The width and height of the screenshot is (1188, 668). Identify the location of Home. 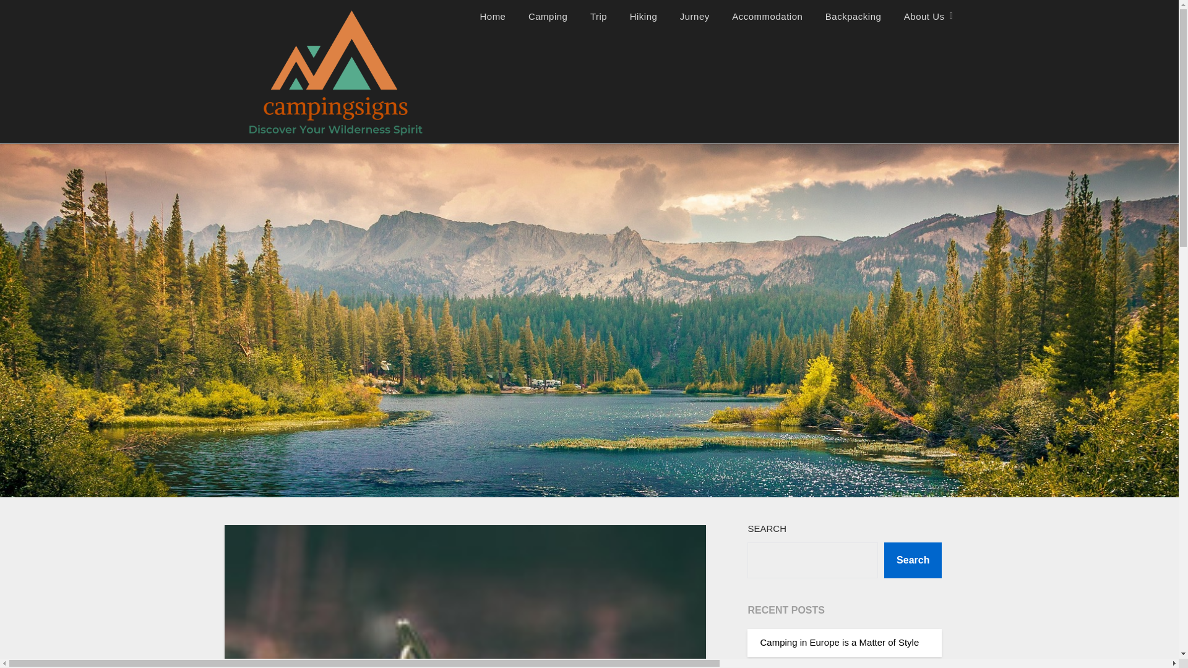
(493, 17).